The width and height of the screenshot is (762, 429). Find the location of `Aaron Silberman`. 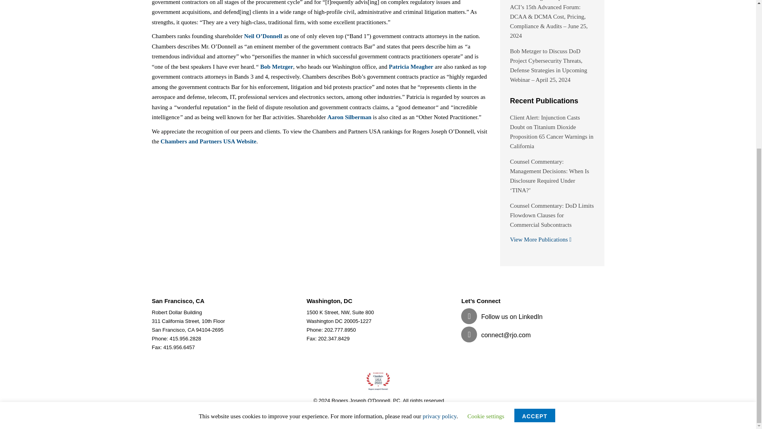

Aaron Silberman is located at coordinates (349, 117).